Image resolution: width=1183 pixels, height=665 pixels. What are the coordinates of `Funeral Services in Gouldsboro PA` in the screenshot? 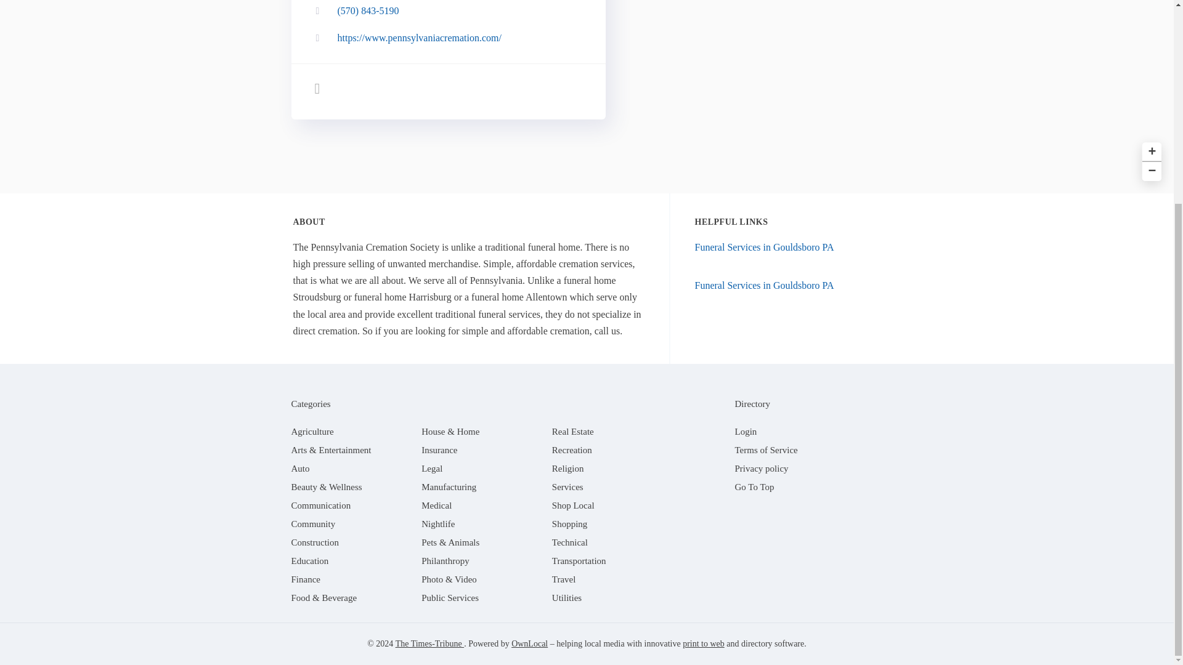 It's located at (764, 284).